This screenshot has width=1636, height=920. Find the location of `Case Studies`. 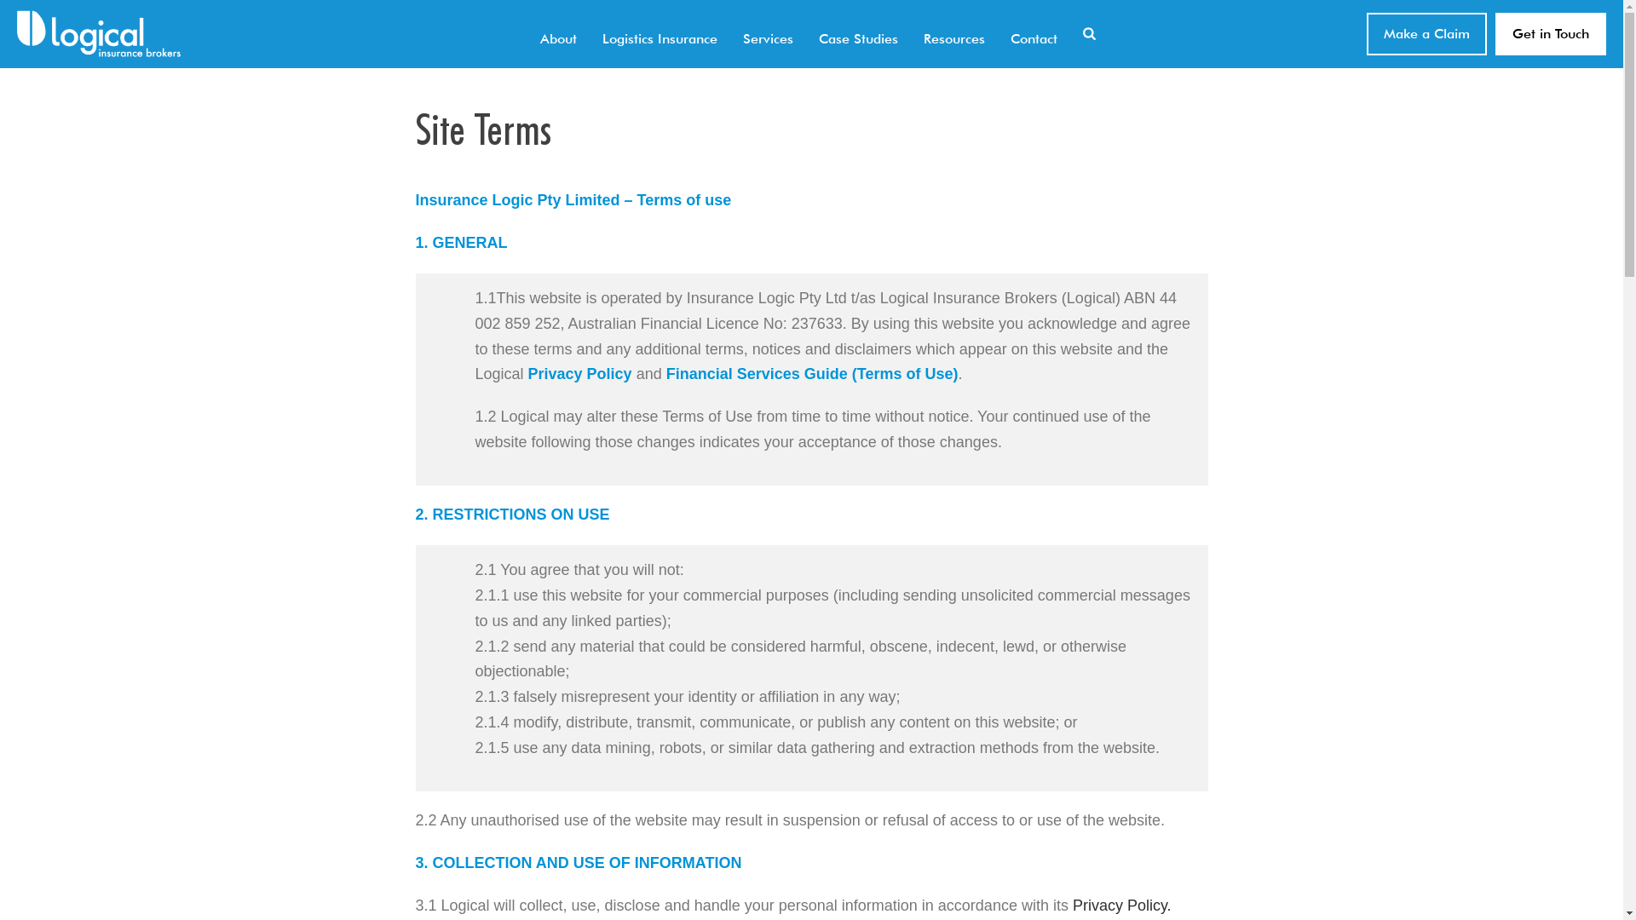

Case Studies is located at coordinates (859, 34).